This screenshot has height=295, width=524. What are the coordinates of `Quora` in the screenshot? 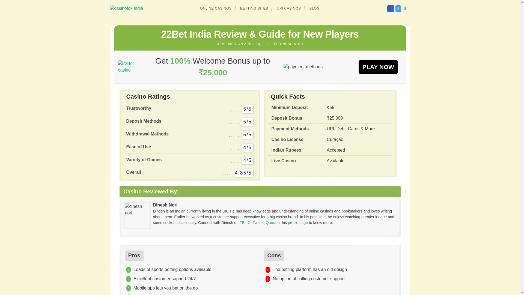 It's located at (271, 222).